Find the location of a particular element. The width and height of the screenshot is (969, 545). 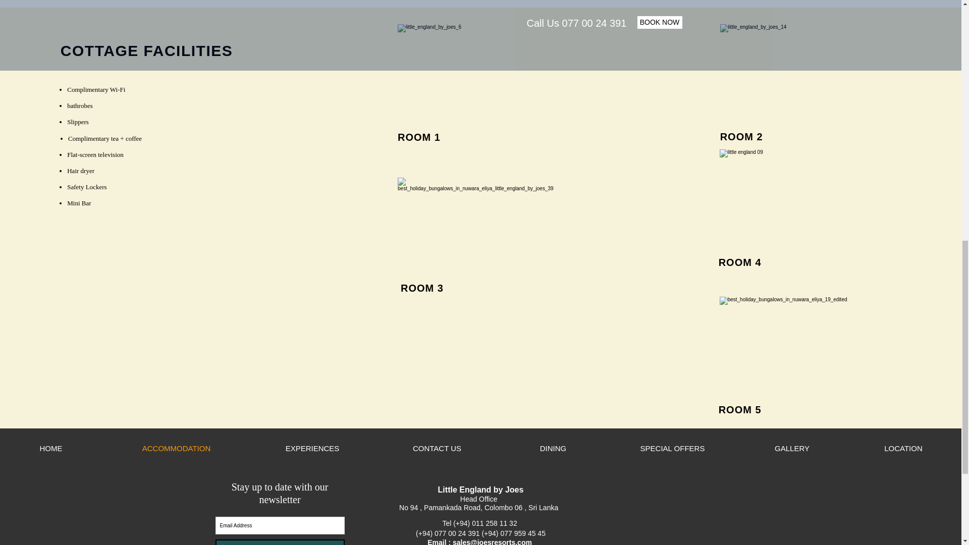

ROOM 4 is located at coordinates (740, 262).